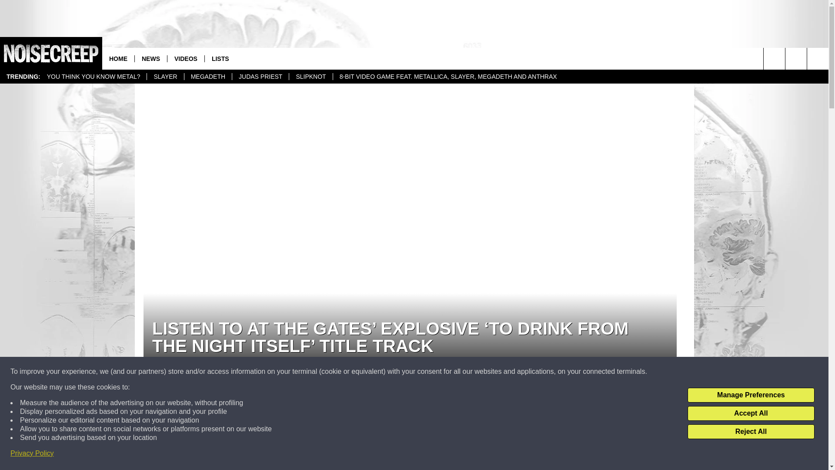 The width and height of the screenshot is (835, 470). What do you see at coordinates (32, 453) in the screenshot?
I see `Privacy Policy` at bounding box center [32, 453].